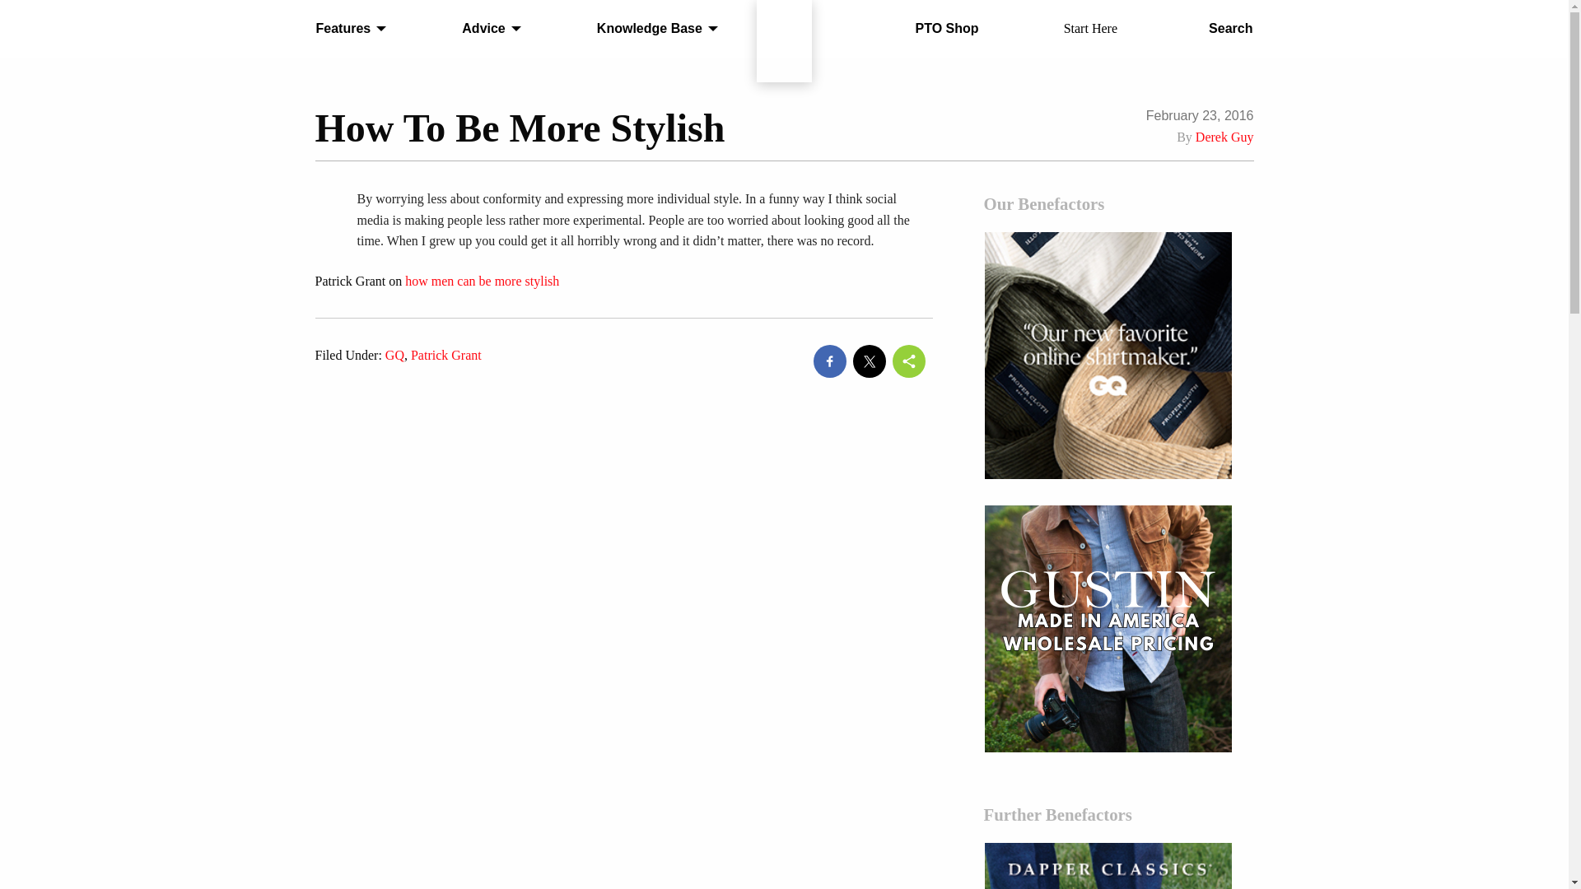  Describe the element at coordinates (347, 29) in the screenshot. I see `Features` at that location.